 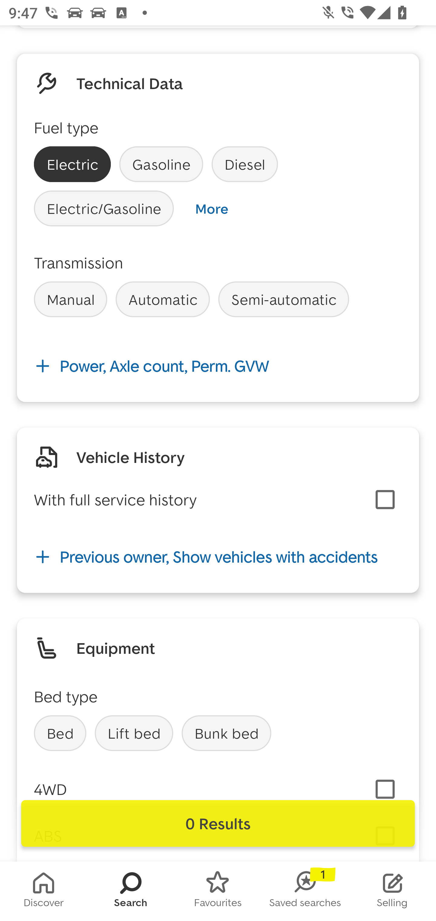 What do you see at coordinates (115, 500) in the screenshot?
I see `With full service history` at bounding box center [115, 500].